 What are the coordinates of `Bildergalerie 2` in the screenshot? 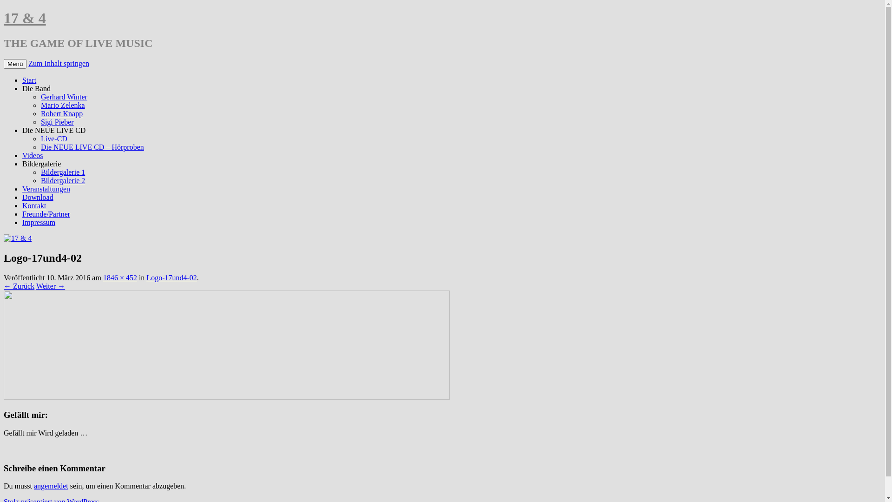 It's located at (63, 180).